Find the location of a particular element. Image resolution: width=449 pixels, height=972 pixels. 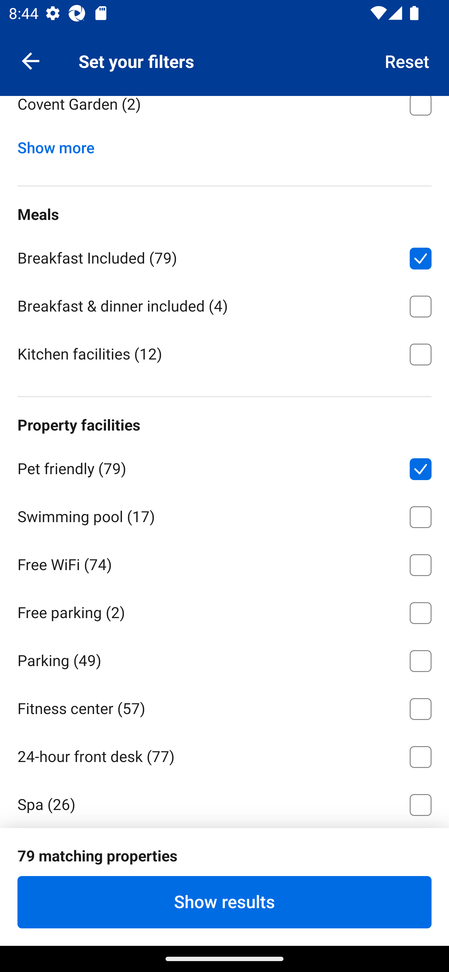

Parking ⁦(49) is located at coordinates (224, 659).